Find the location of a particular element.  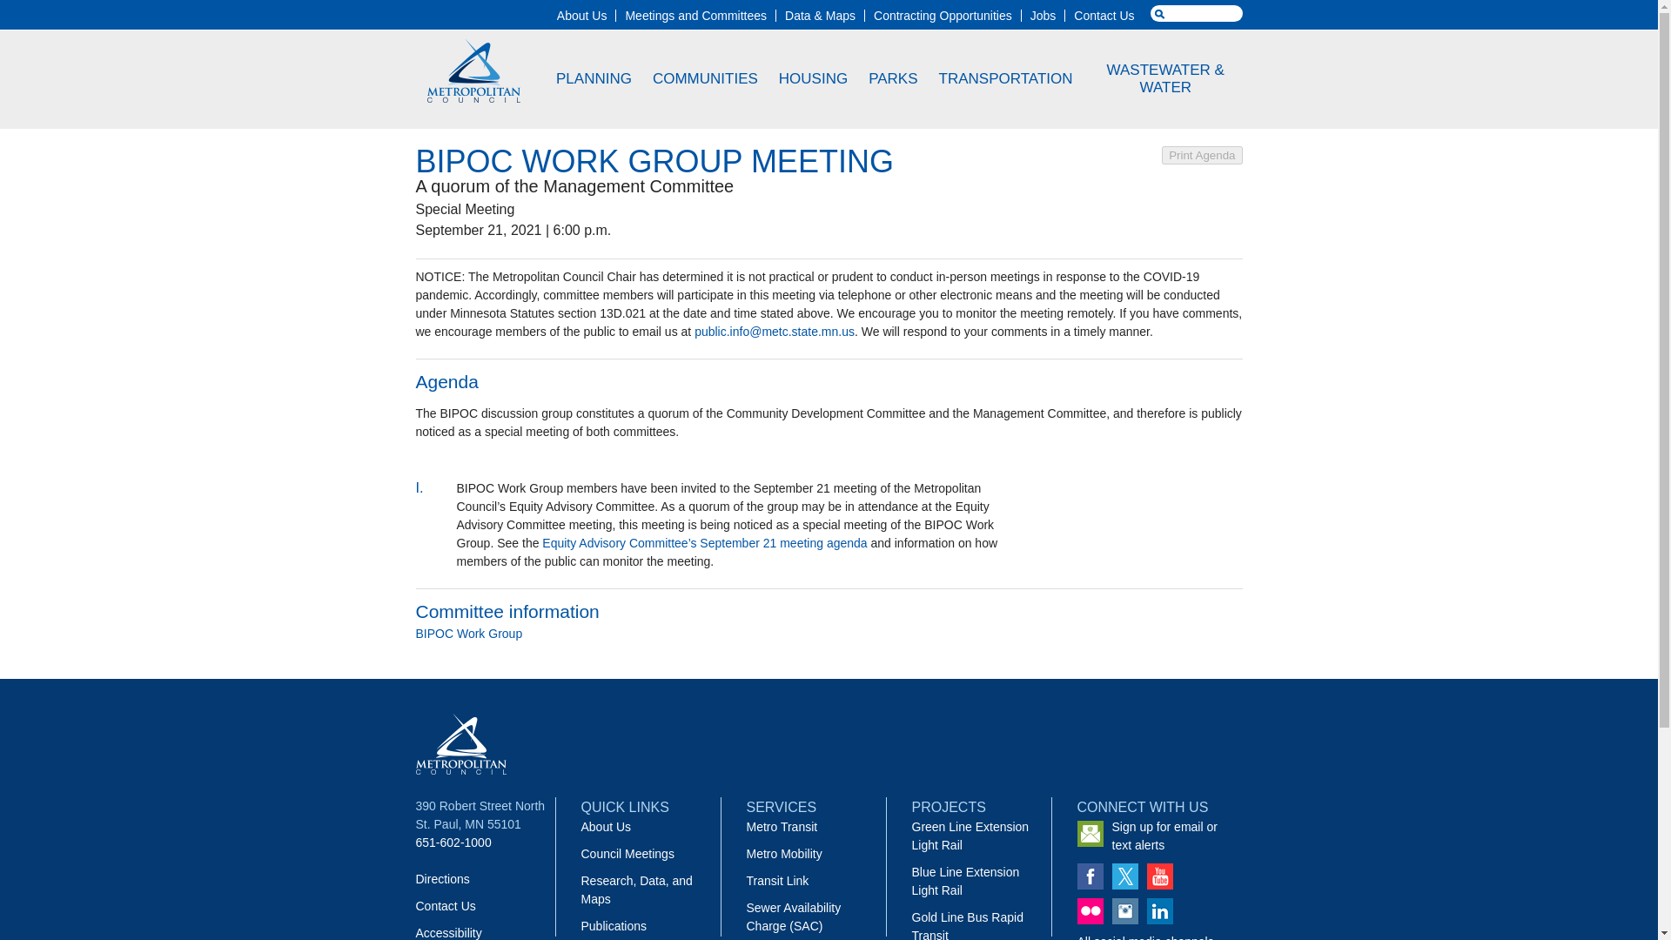

COMMUNITIES is located at coordinates (706, 78).